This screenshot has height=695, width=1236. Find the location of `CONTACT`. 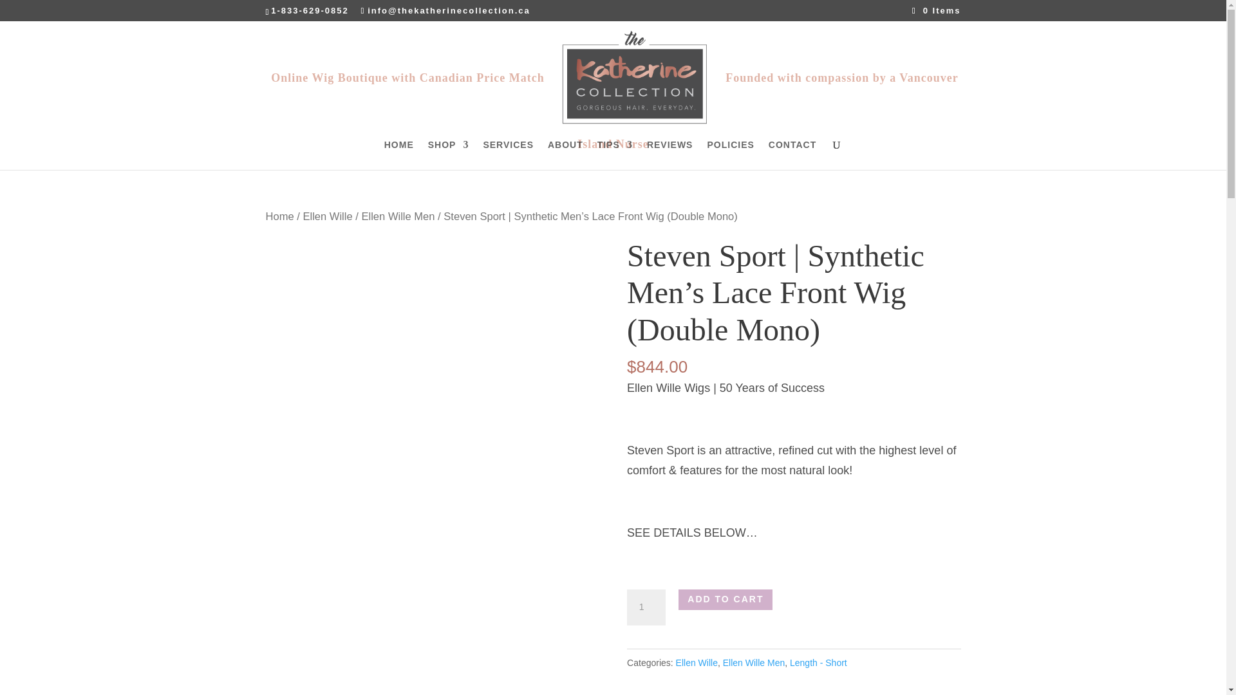

CONTACT is located at coordinates (792, 154).